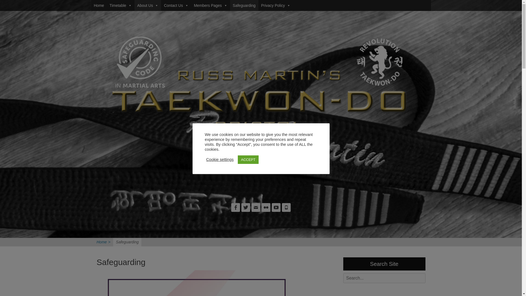  What do you see at coordinates (121, 5) in the screenshot?
I see `Timetable` at bounding box center [121, 5].